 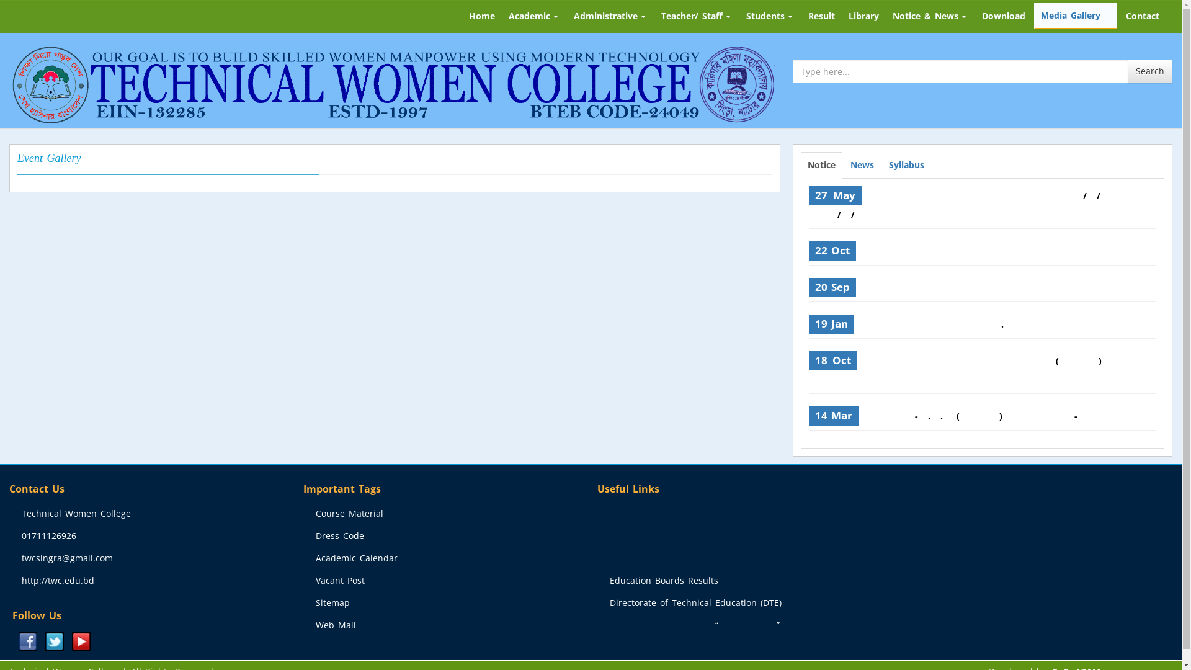 I want to click on Sitemap, so click(x=332, y=603).